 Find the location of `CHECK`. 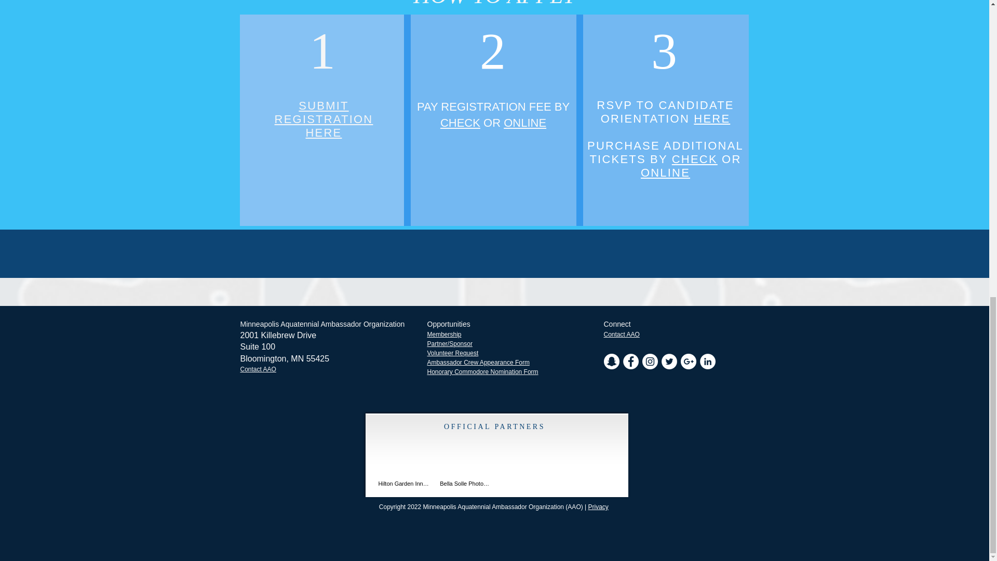

CHECK is located at coordinates (665, 172).